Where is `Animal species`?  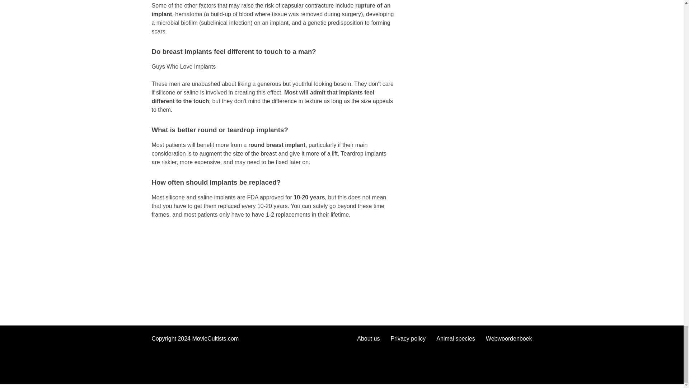
Animal species is located at coordinates (456, 338).